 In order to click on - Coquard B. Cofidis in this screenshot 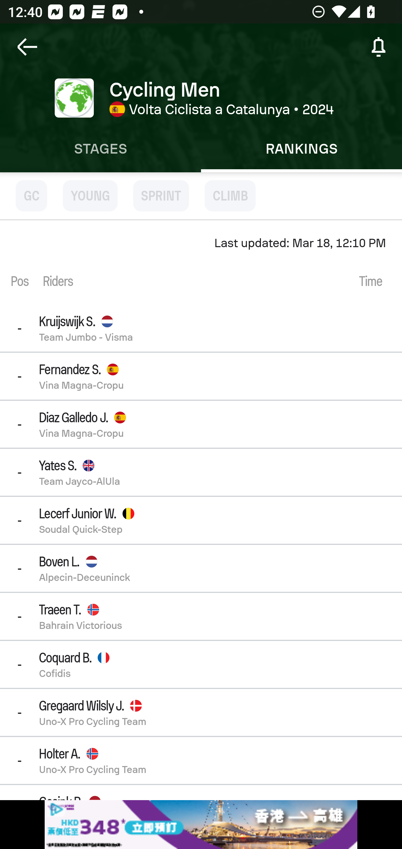, I will do `click(201, 664)`.